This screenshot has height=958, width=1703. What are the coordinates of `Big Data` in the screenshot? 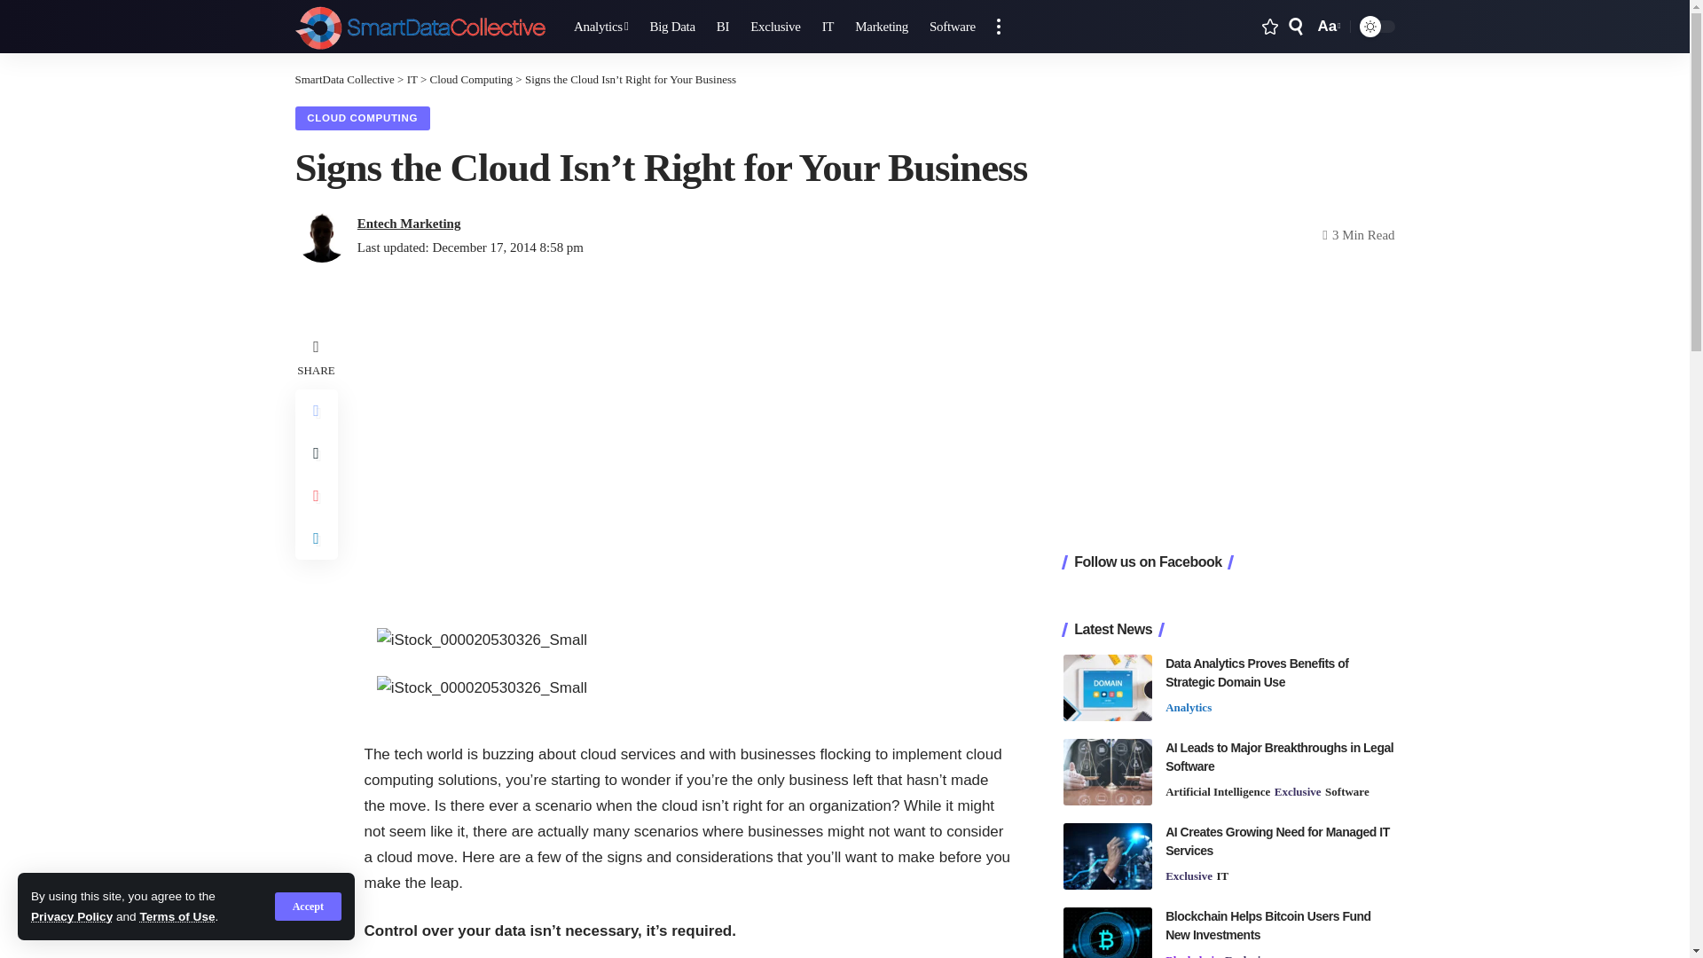 It's located at (671, 27).